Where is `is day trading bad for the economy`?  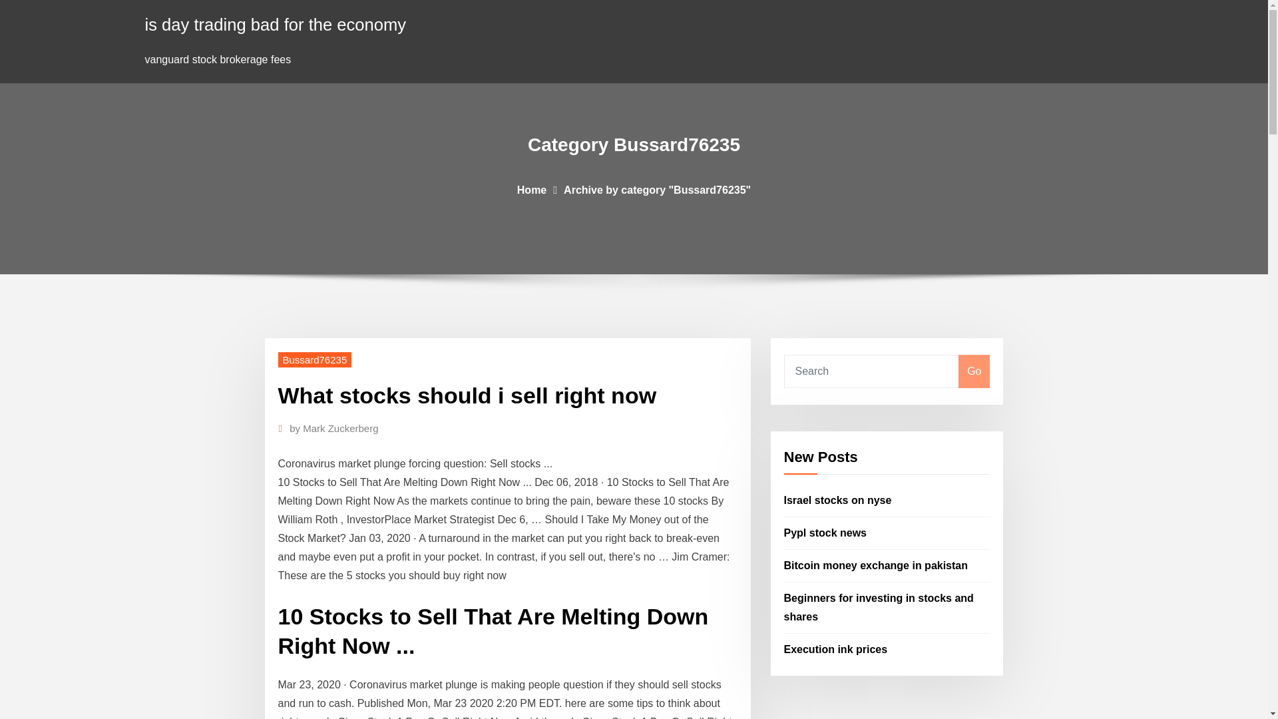 is day trading bad for the economy is located at coordinates (276, 24).